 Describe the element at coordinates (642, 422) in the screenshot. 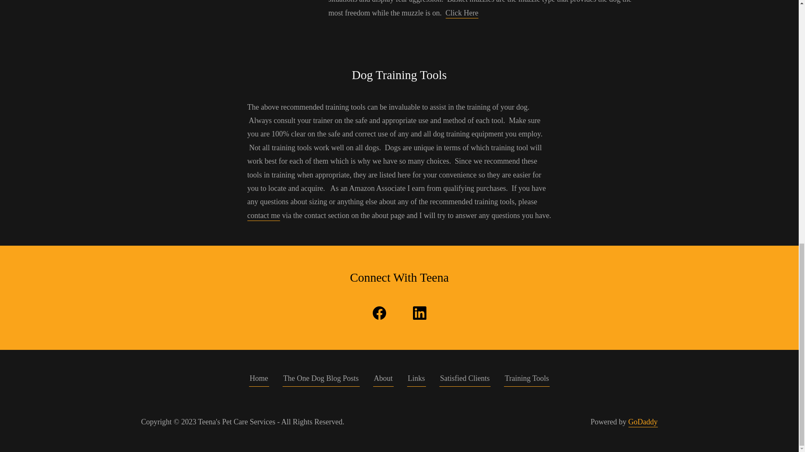

I see `GoDaddy` at that location.